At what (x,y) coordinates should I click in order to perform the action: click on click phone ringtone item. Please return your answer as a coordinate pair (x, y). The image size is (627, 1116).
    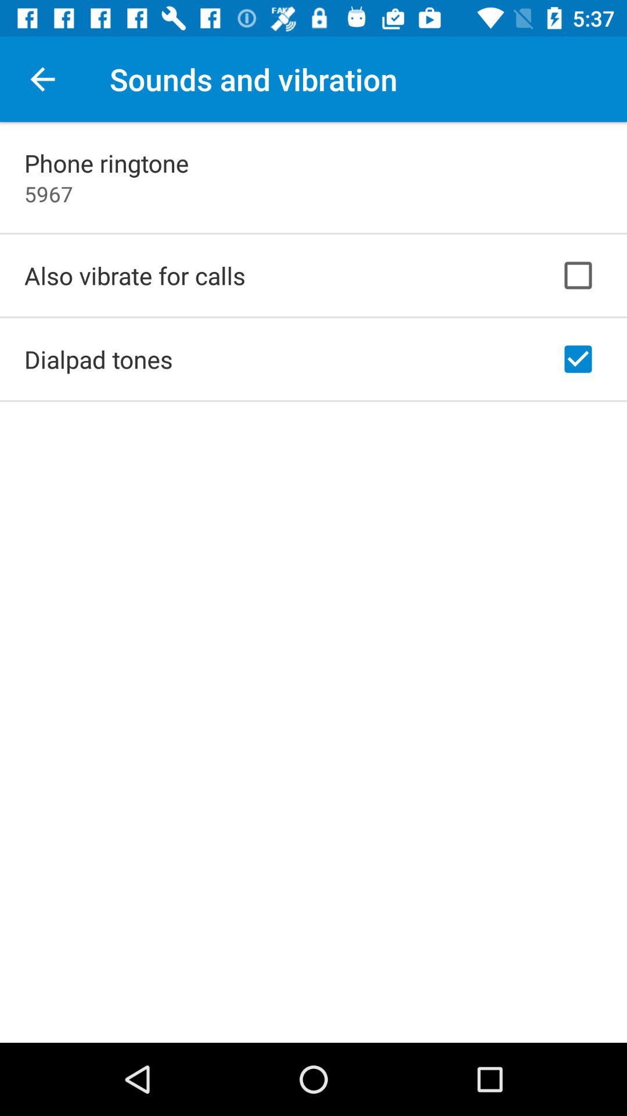
    Looking at the image, I should click on (107, 163).